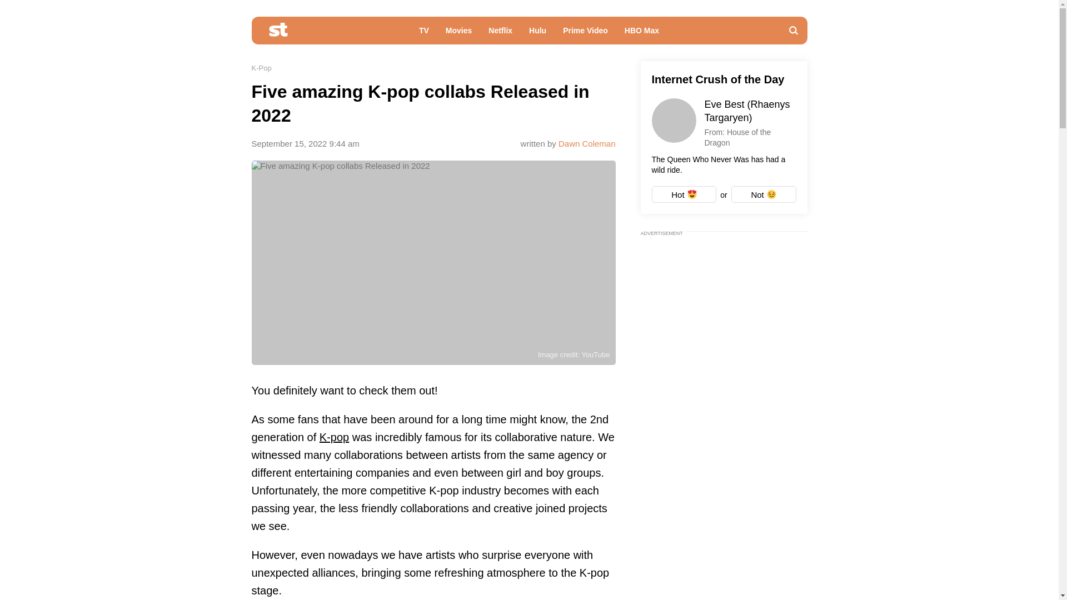  What do you see at coordinates (537, 33) in the screenshot?
I see `Hulu` at bounding box center [537, 33].